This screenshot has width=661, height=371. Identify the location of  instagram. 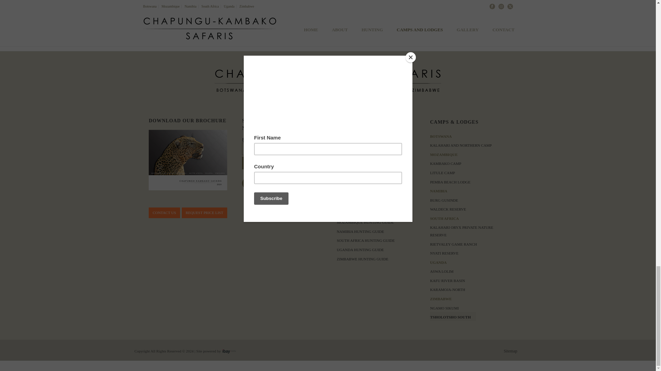
(264, 183).